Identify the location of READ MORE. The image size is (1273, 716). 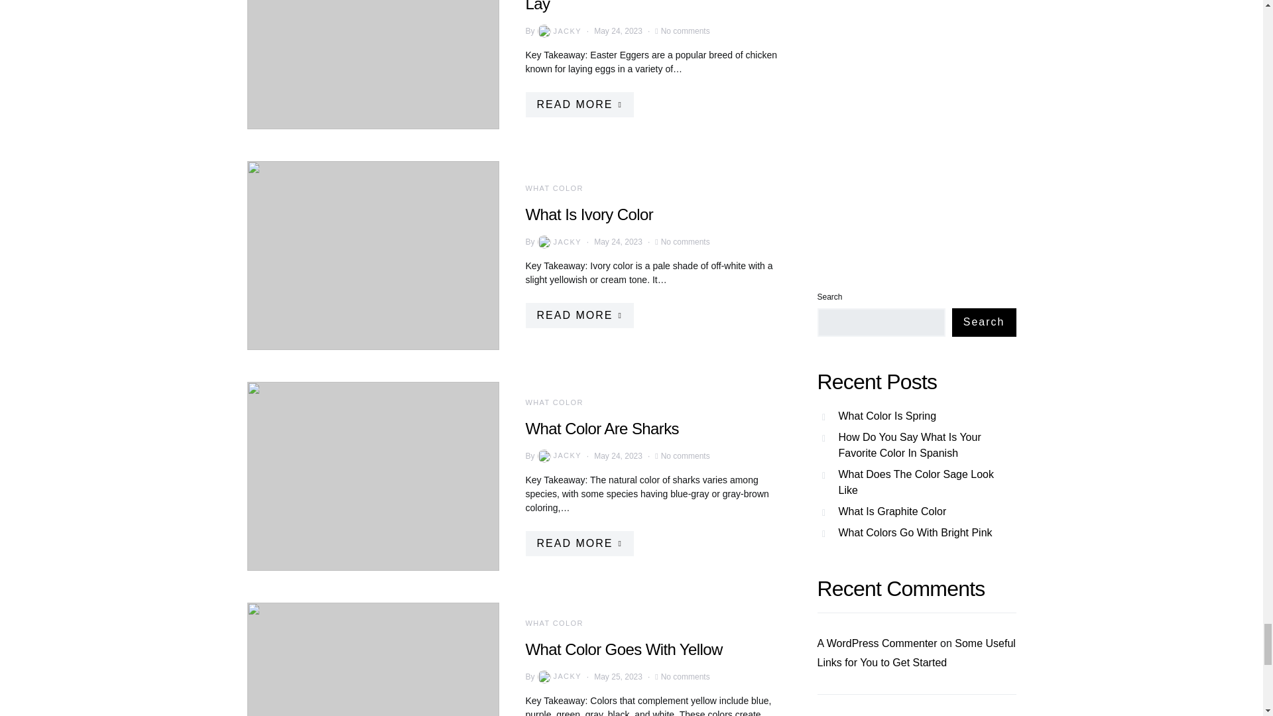
(578, 543).